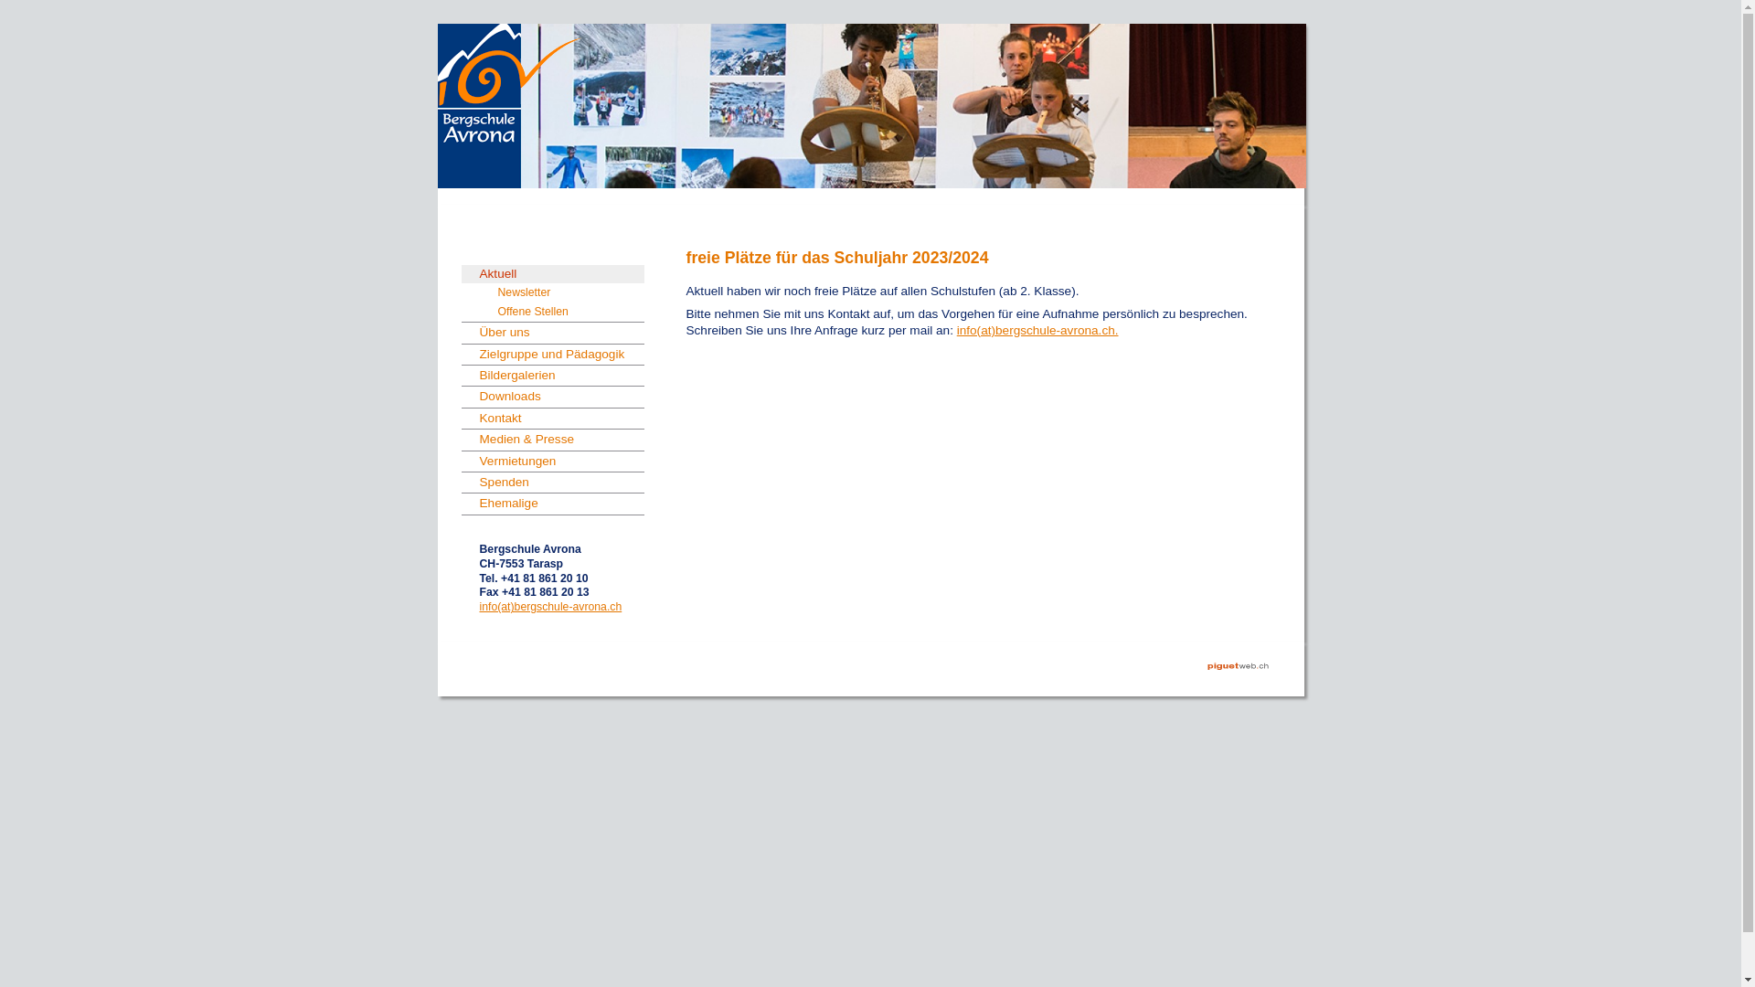 This screenshot has height=987, width=1755. I want to click on info(at)bergschule-avrona.ch., so click(1038, 331).